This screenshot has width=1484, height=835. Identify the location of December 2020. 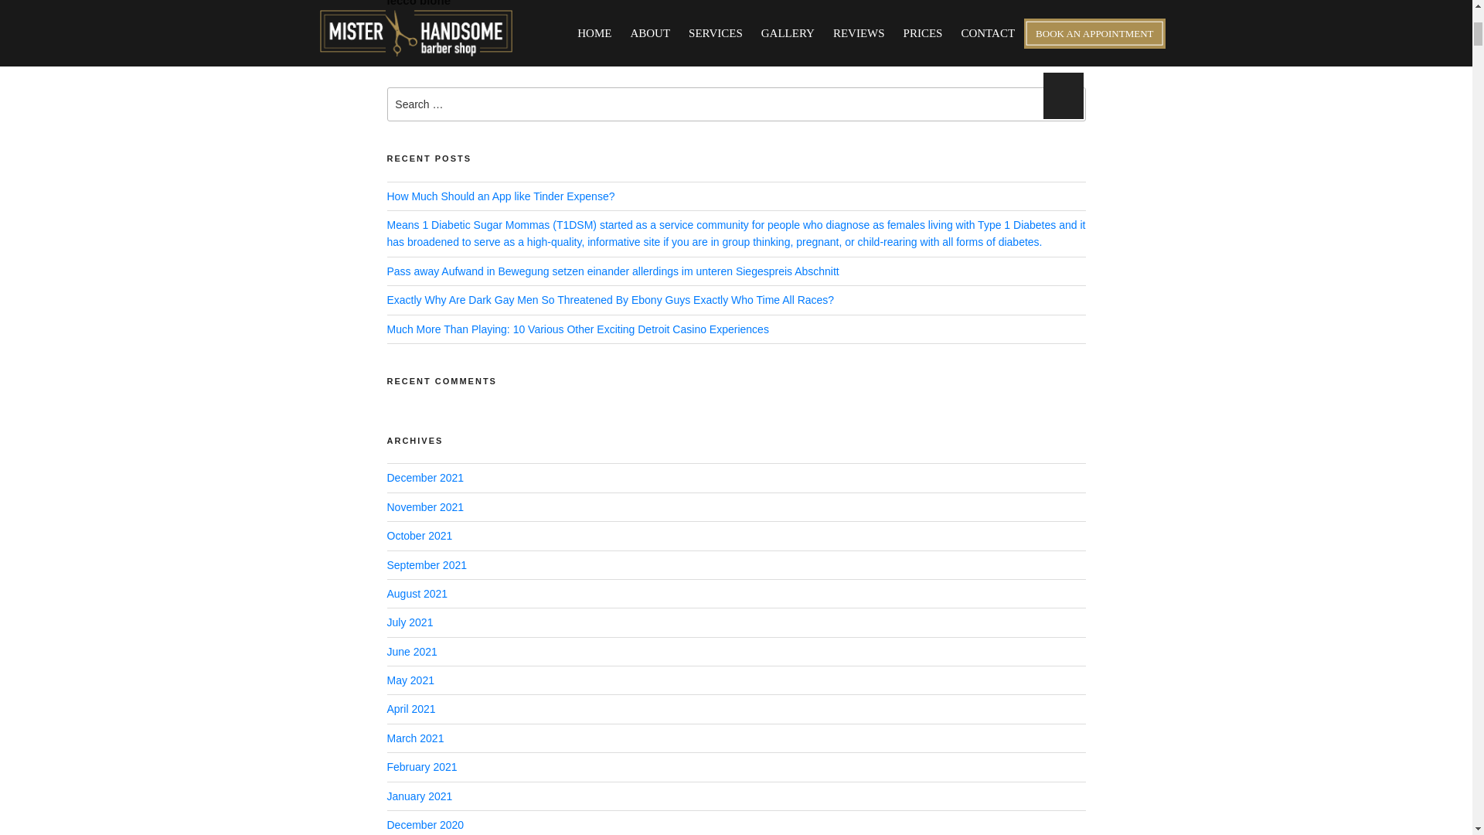
(424, 824).